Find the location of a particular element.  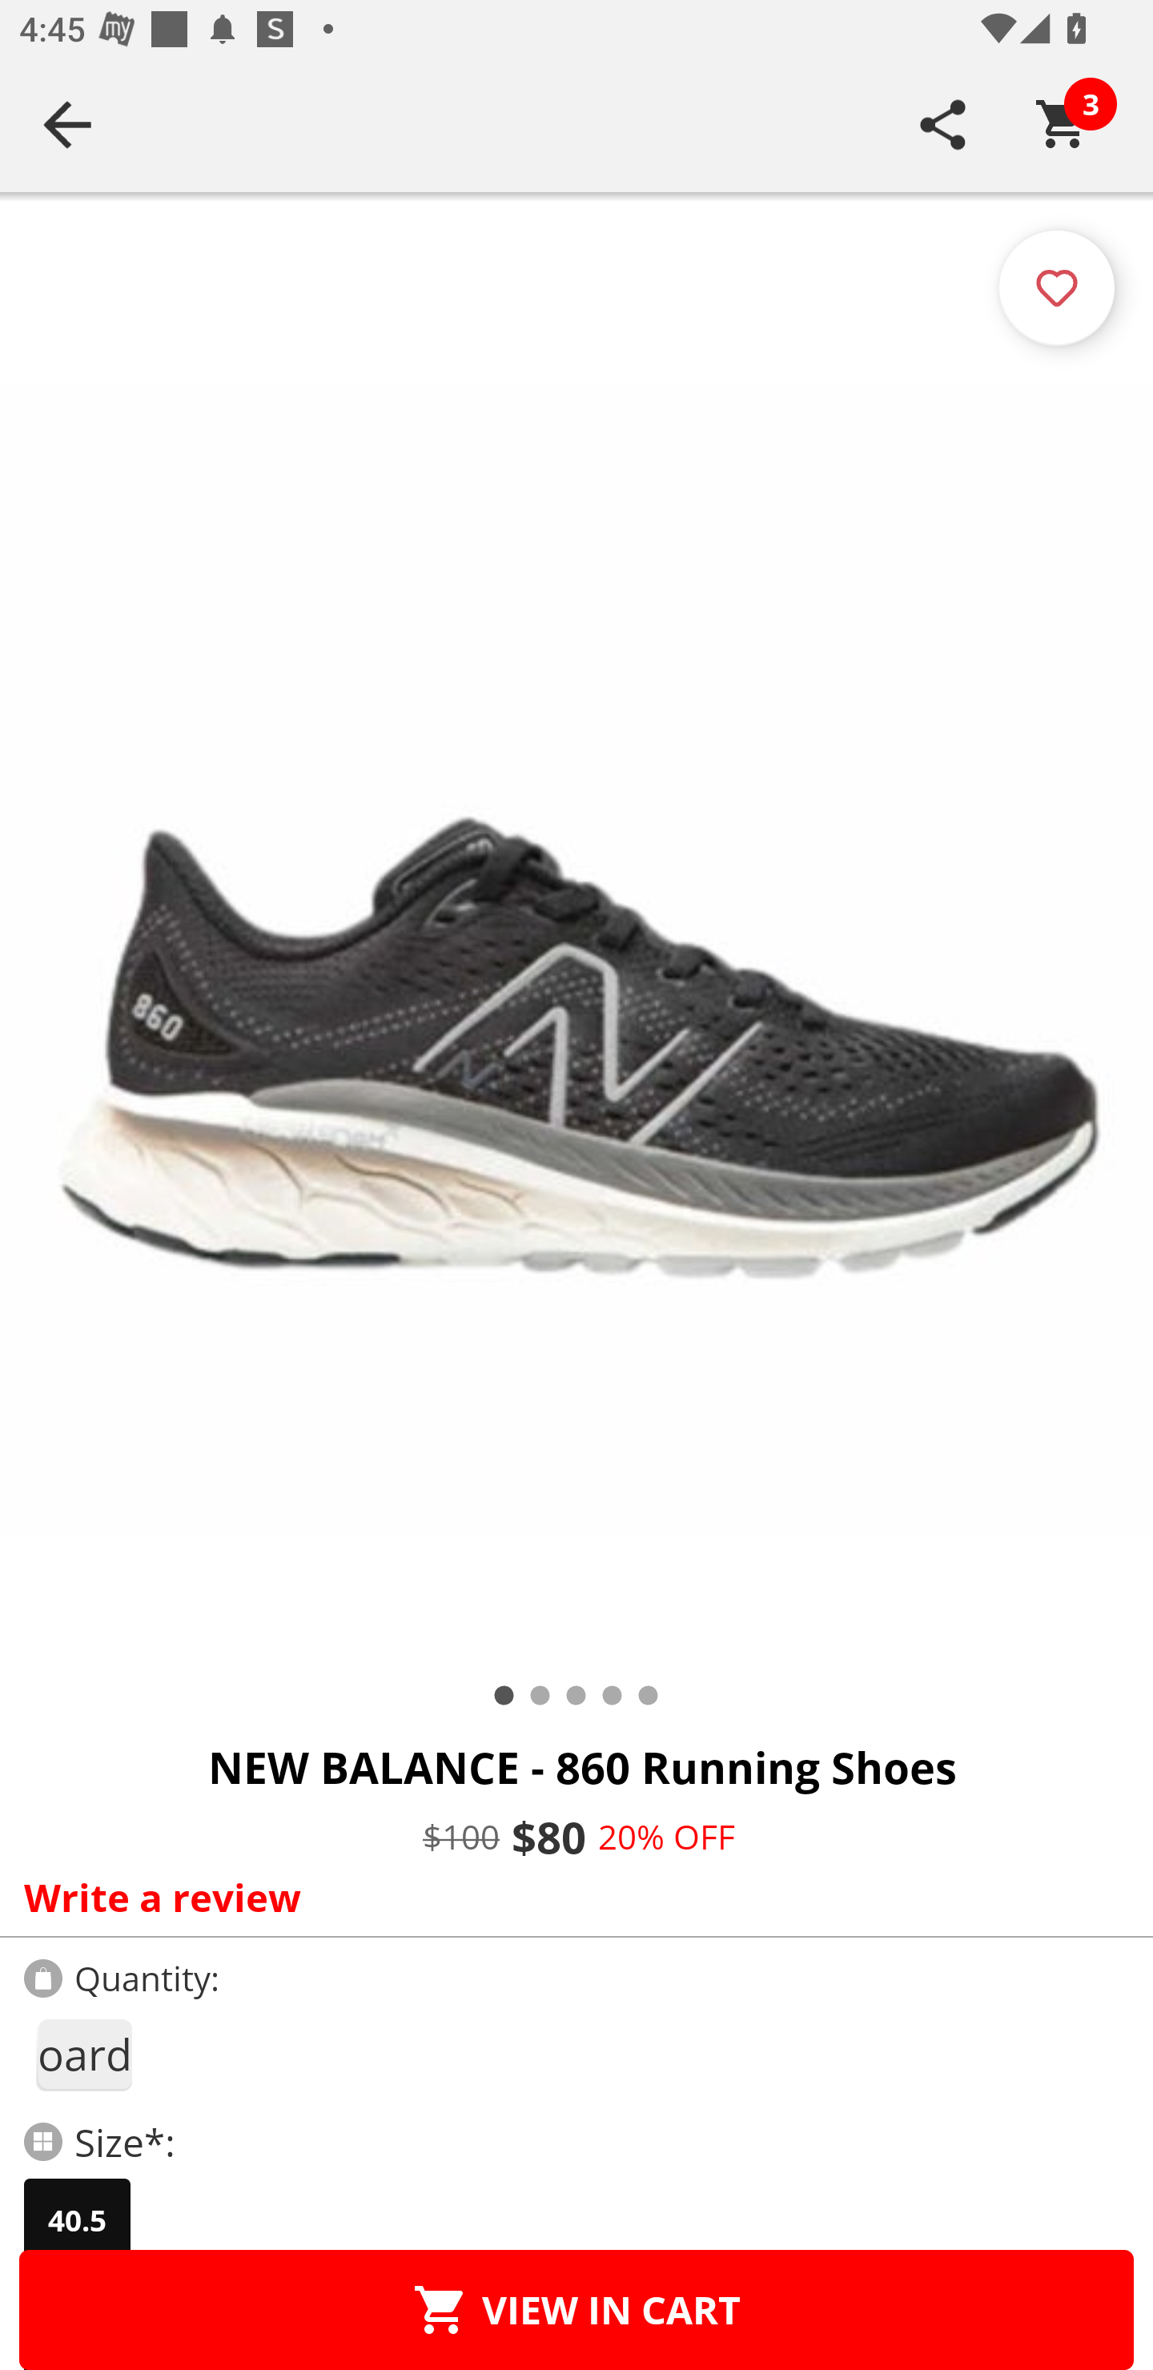

40.5 is located at coordinates (77, 2220).